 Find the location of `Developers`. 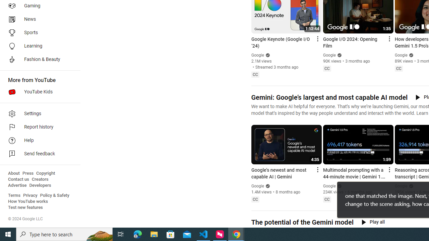

Developers is located at coordinates (40, 185).